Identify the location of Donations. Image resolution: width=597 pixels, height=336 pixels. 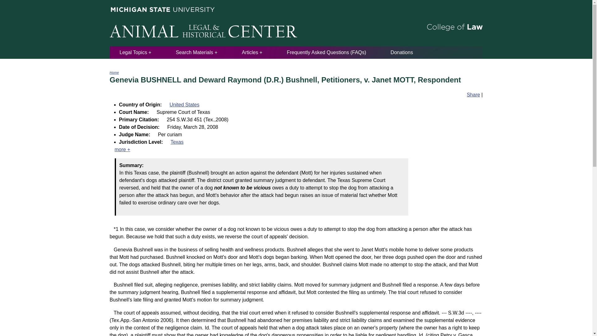
(402, 52).